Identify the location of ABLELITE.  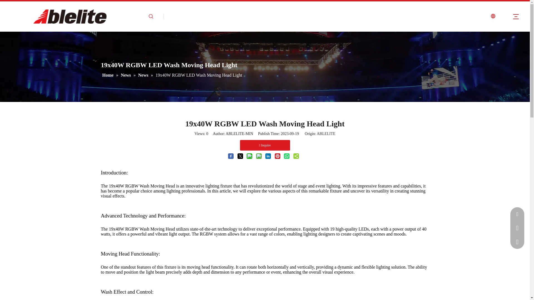
(326, 134).